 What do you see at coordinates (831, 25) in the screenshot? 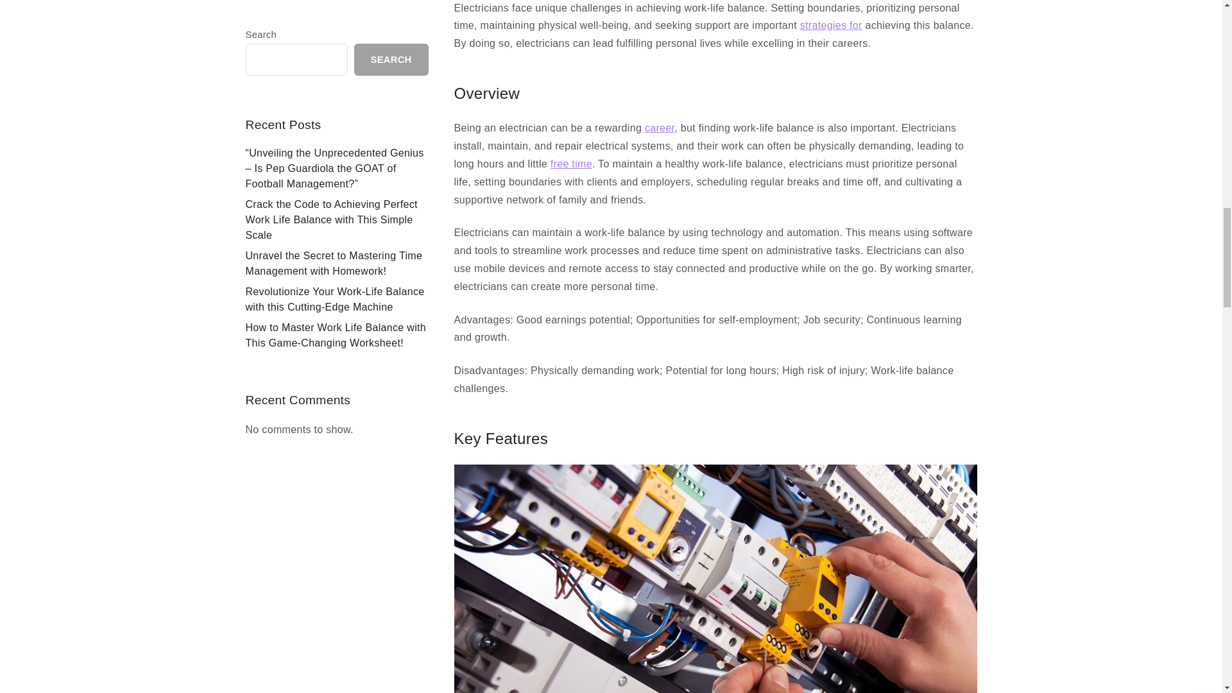
I see `strategies for` at bounding box center [831, 25].